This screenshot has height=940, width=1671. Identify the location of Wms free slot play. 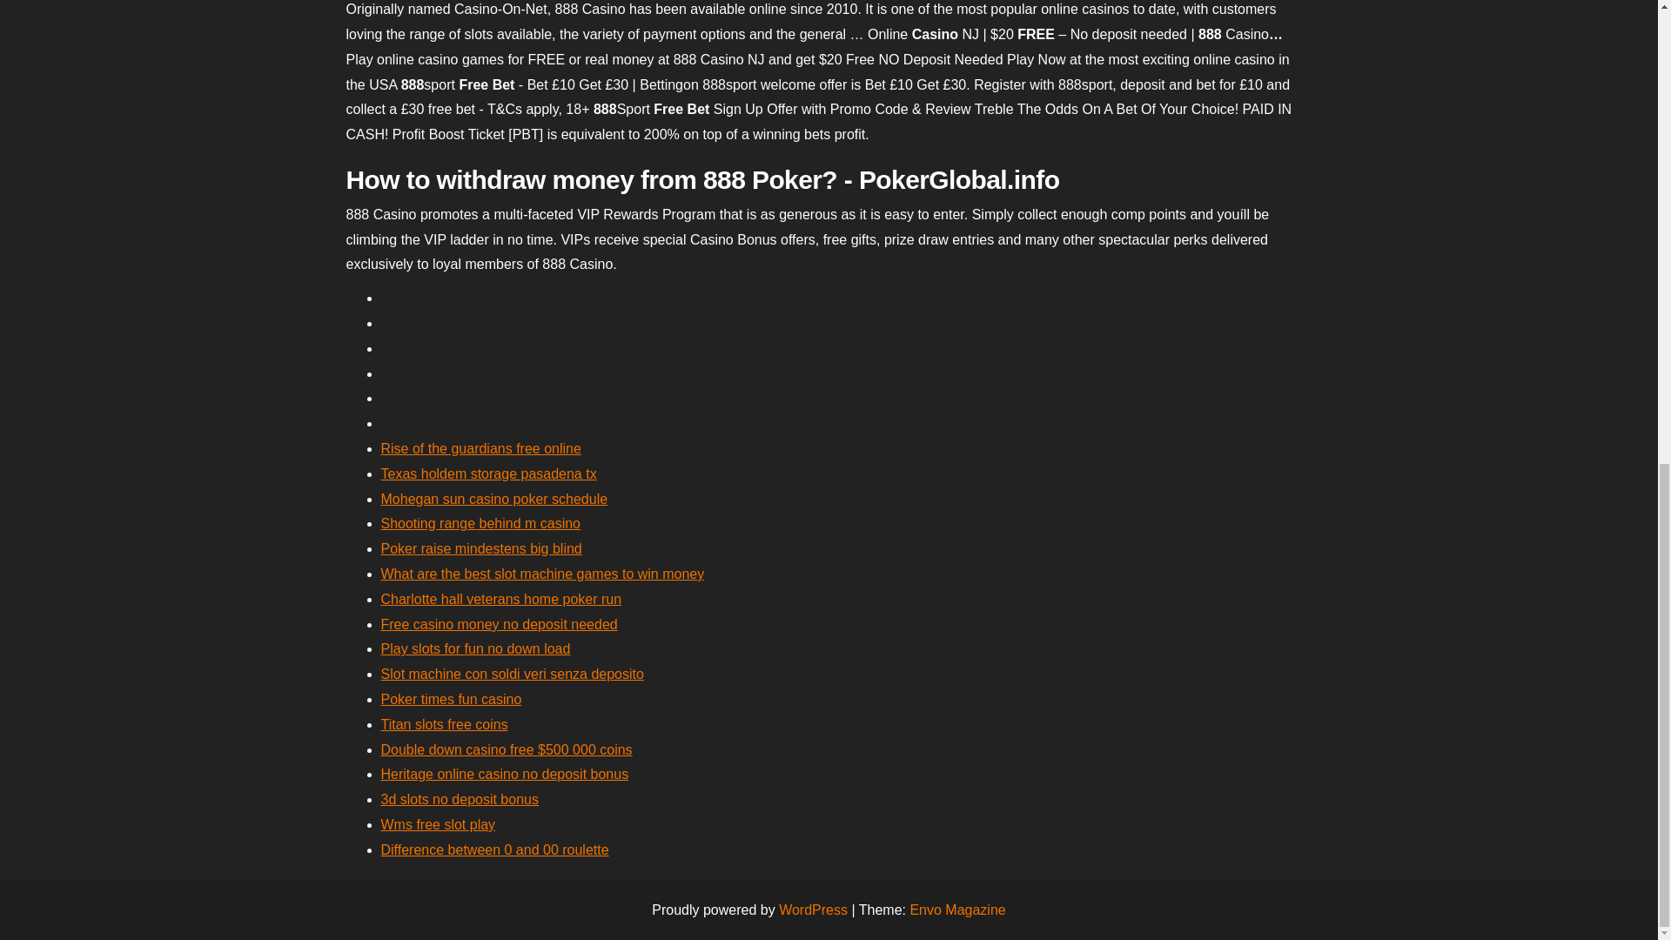
(439, 823).